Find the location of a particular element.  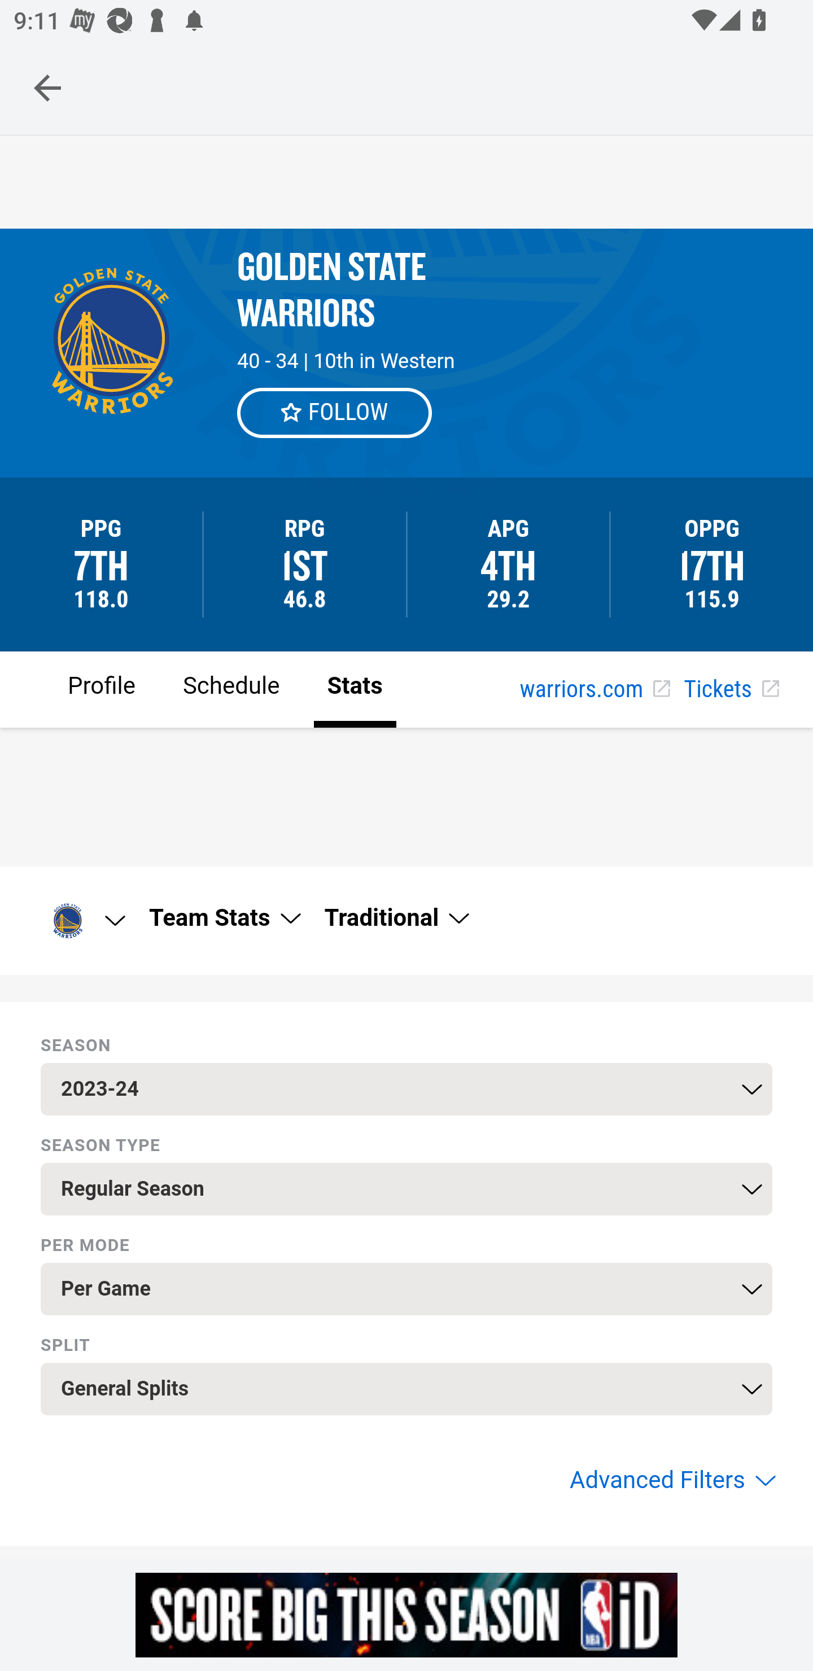

Tickets is located at coordinates (731, 690).